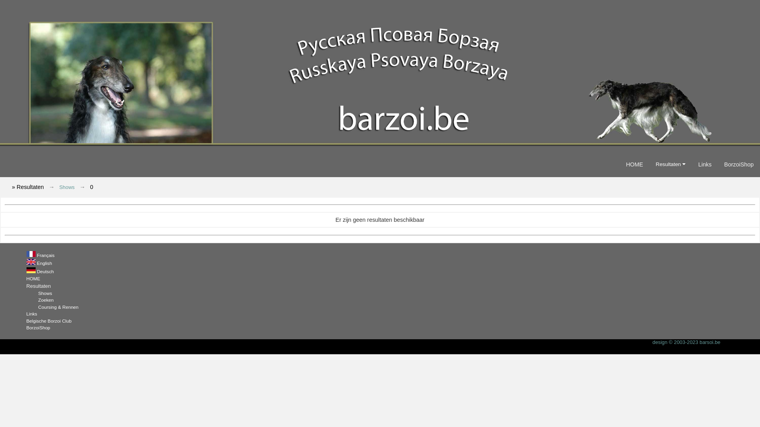 The image size is (760, 427). I want to click on HOME, so click(634, 164).